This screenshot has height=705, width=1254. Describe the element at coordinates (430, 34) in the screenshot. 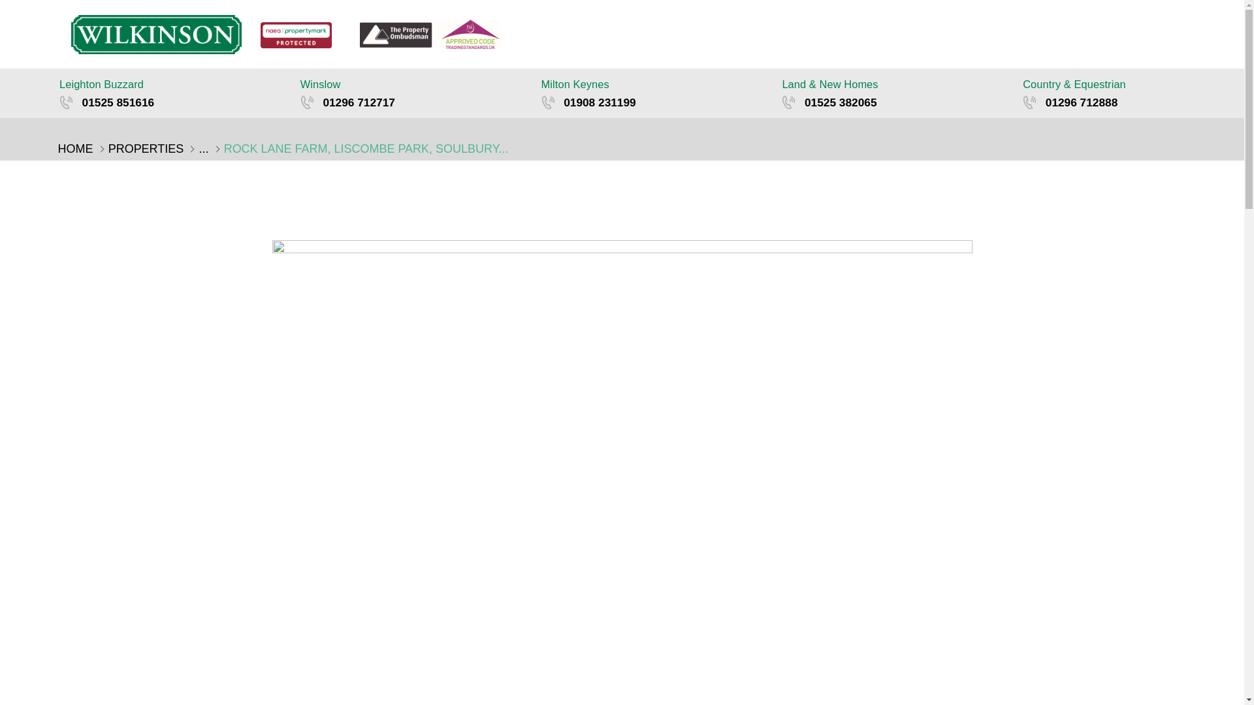

I see `the-property-ombudsman-logo` at that location.